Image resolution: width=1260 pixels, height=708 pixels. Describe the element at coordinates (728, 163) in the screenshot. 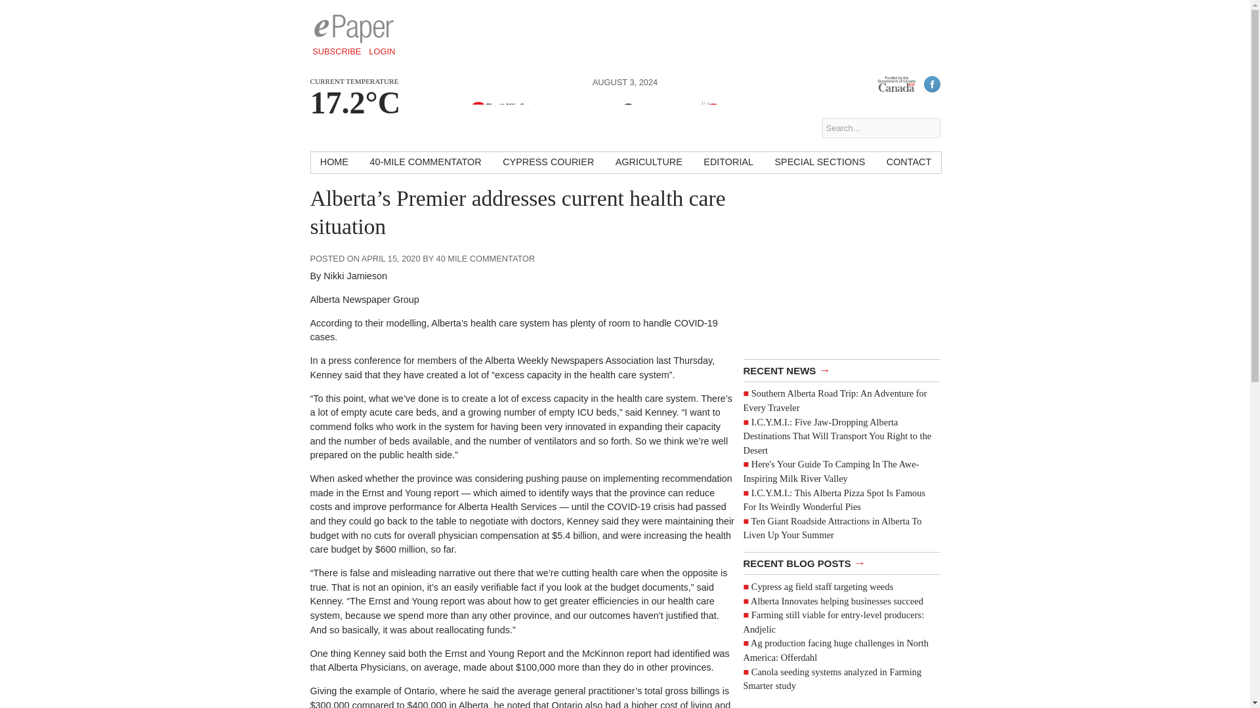

I see `EDITORIAL` at that location.